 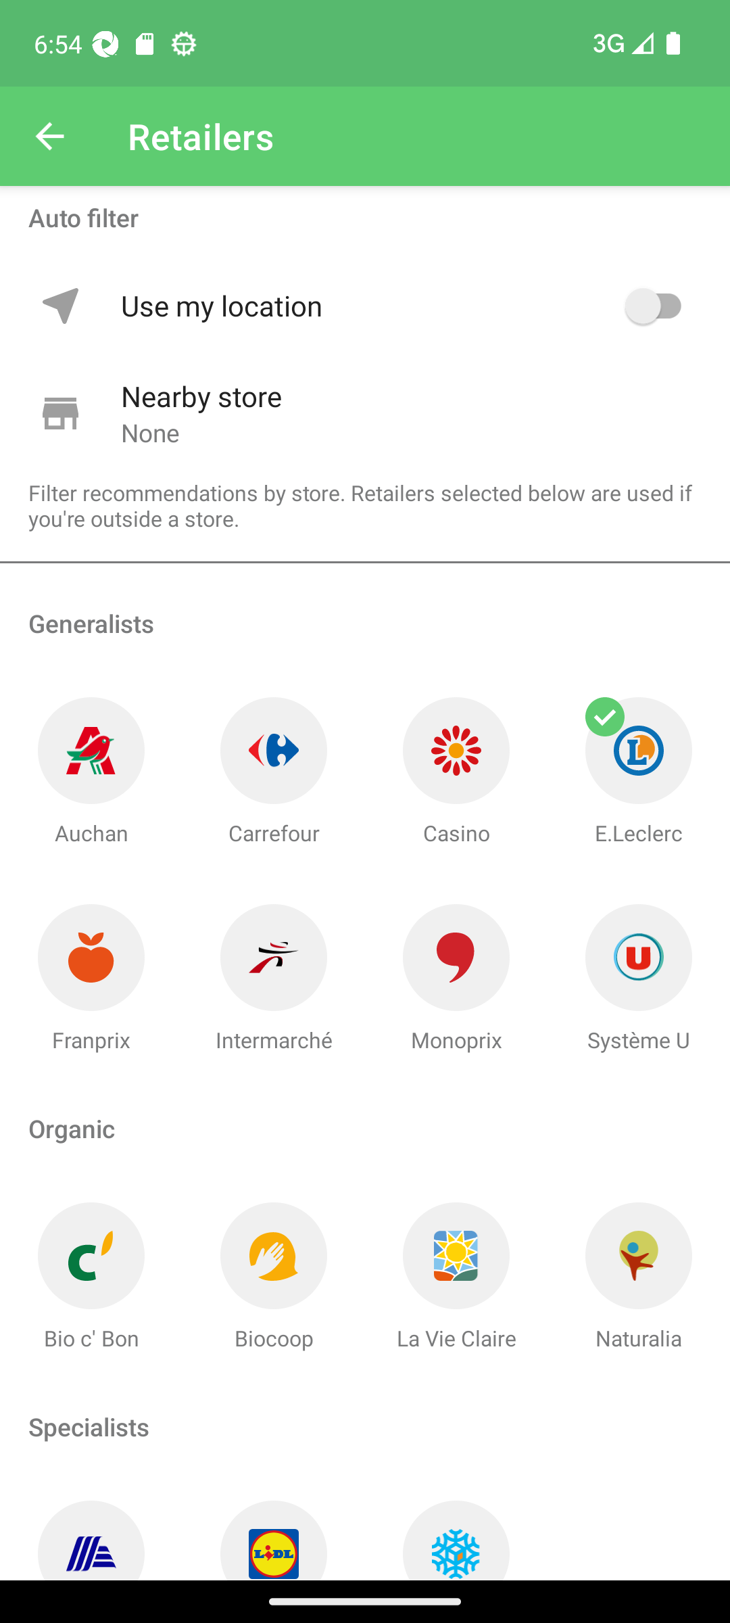 I want to click on Carrefour, so click(x=274, y=772).